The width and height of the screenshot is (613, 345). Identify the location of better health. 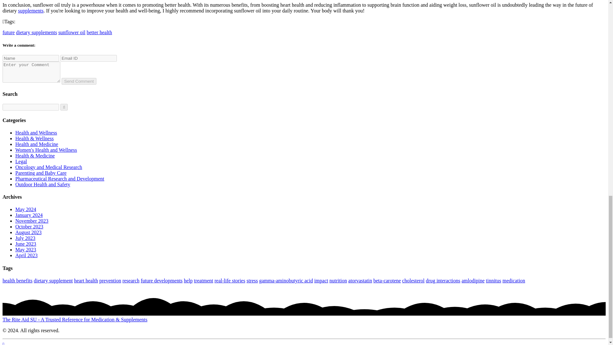
(100, 32).